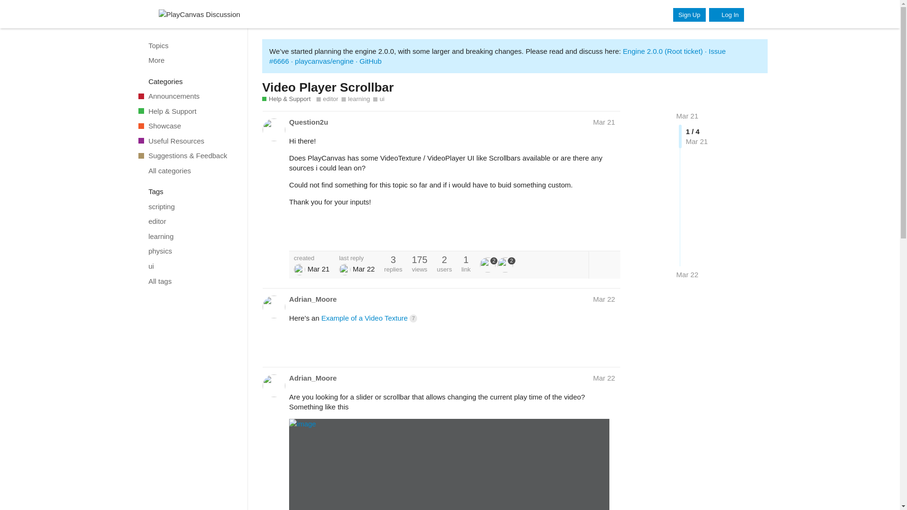 The image size is (907, 510). I want to click on Question2u, so click(309, 122).